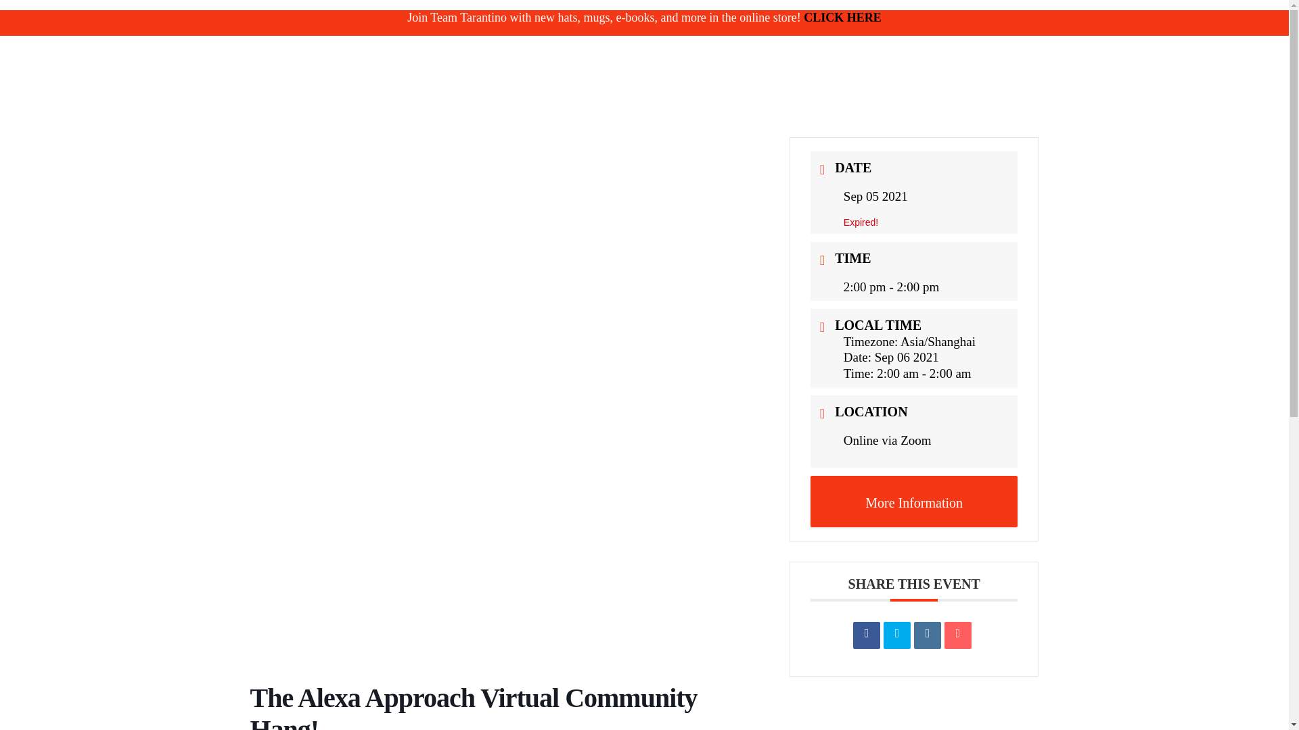 The image size is (1299, 730). What do you see at coordinates (843, 18) in the screenshot?
I see `CLICK HERE` at bounding box center [843, 18].